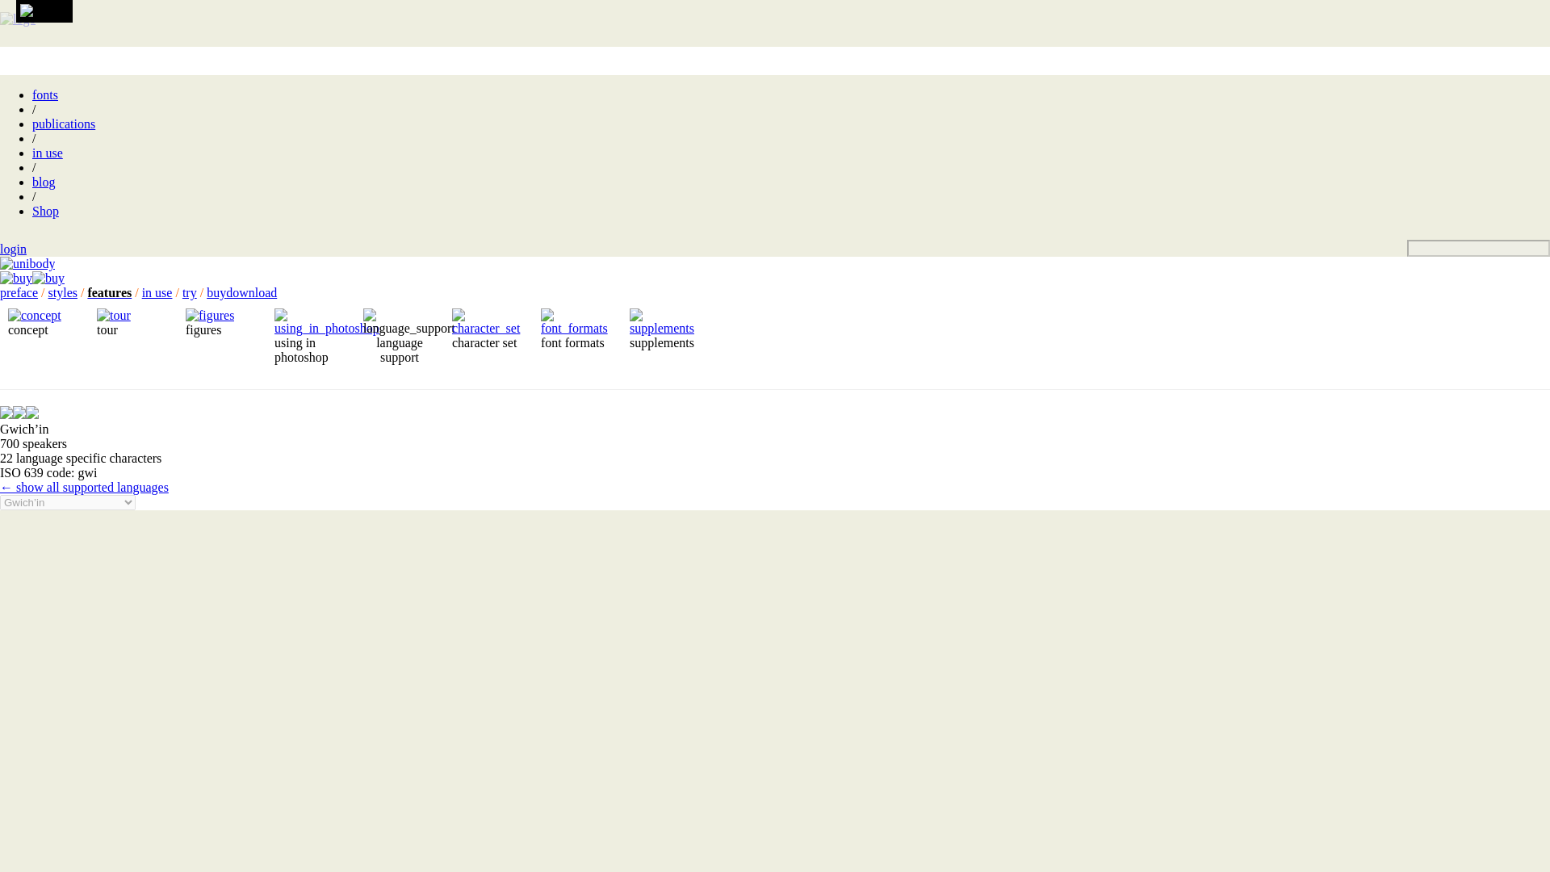  What do you see at coordinates (45, 211) in the screenshot?
I see `Shop` at bounding box center [45, 211].